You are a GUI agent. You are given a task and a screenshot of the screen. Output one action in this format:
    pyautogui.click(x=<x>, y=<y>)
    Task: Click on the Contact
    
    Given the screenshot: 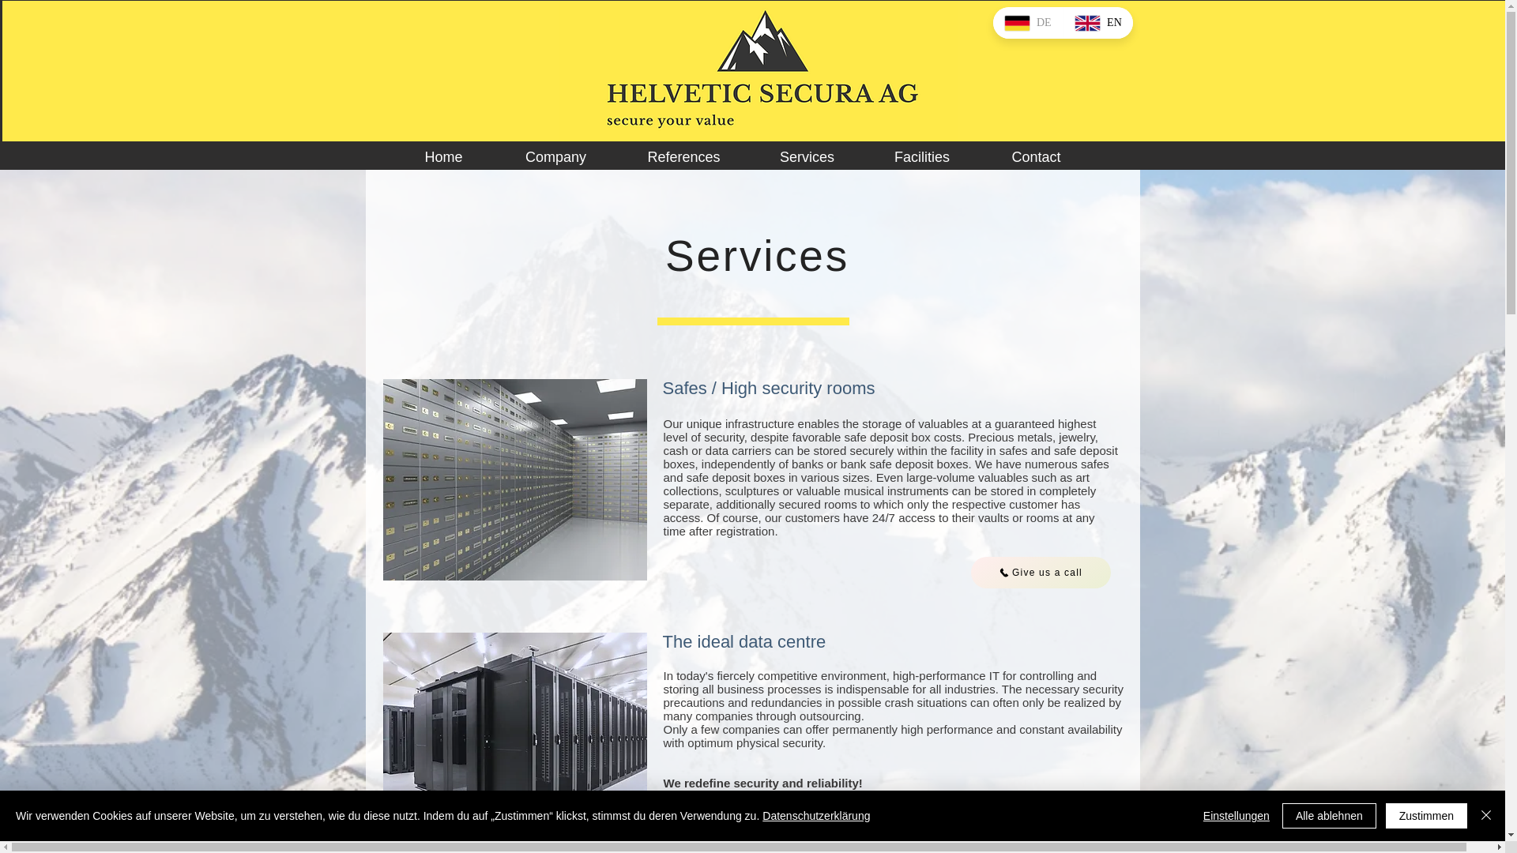 What is the action you would take?
    pyautogui.click(x=1036, y=156)
    